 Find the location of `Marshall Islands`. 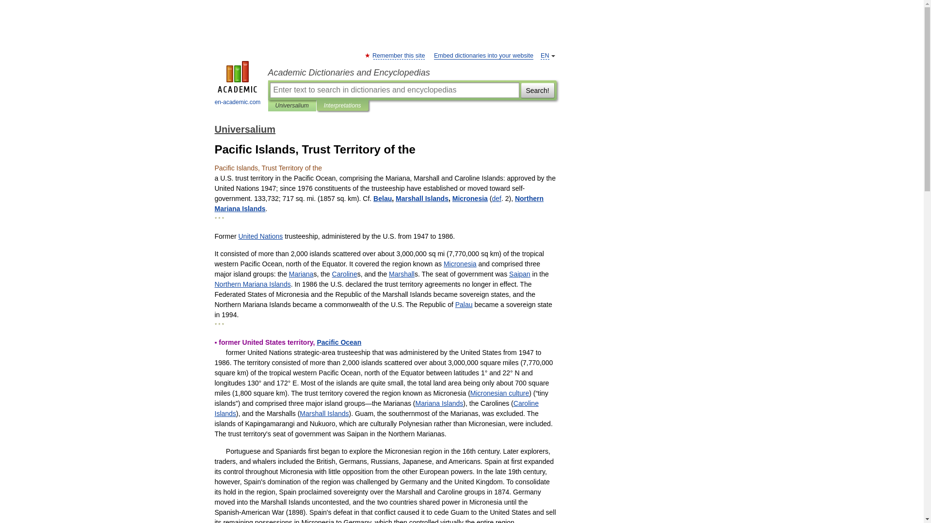

Marshall Islands is located at coordinates (324, 413).